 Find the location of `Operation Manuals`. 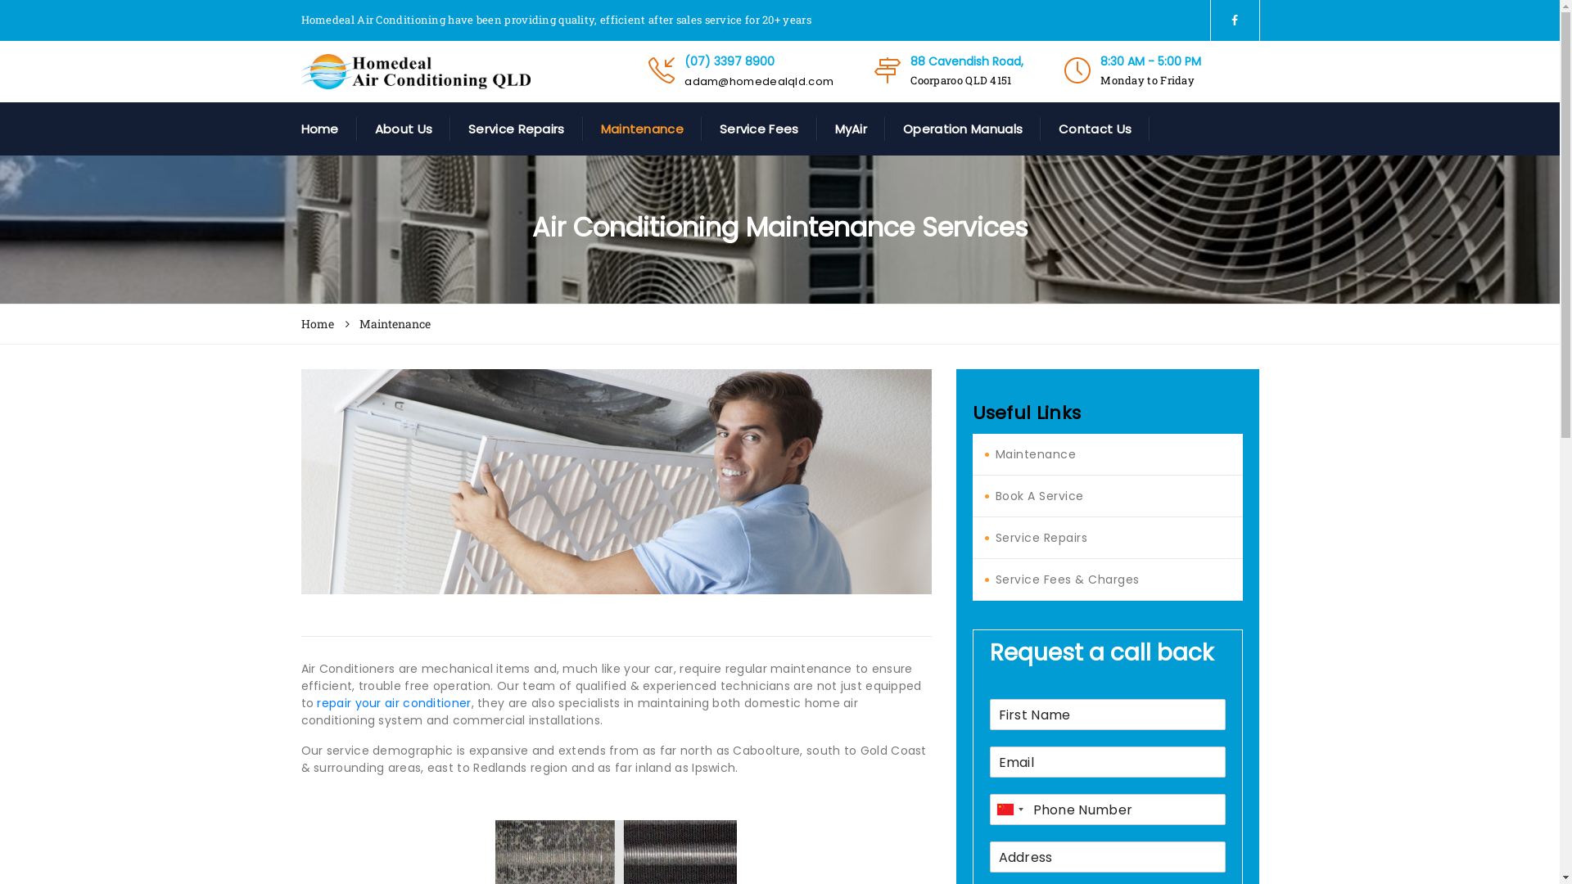

Operation Manuals is located at coordinates (963, 129).